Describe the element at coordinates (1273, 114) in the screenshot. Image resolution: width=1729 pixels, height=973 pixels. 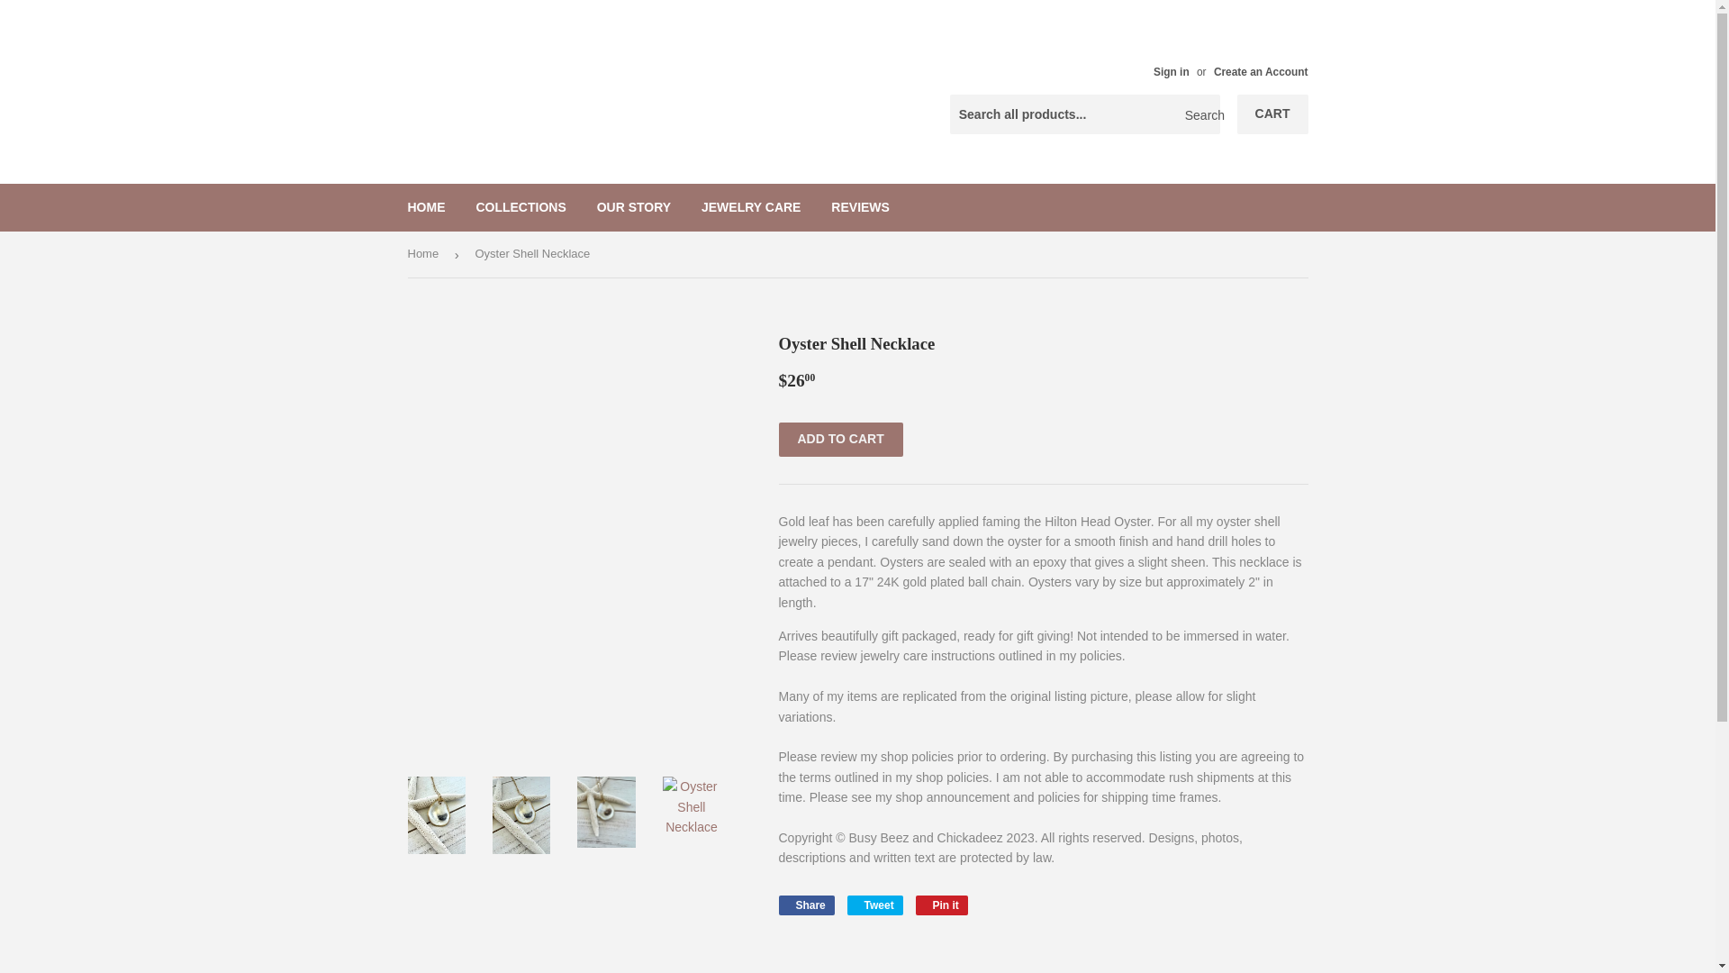
I see `Share on Facebook` at that location.